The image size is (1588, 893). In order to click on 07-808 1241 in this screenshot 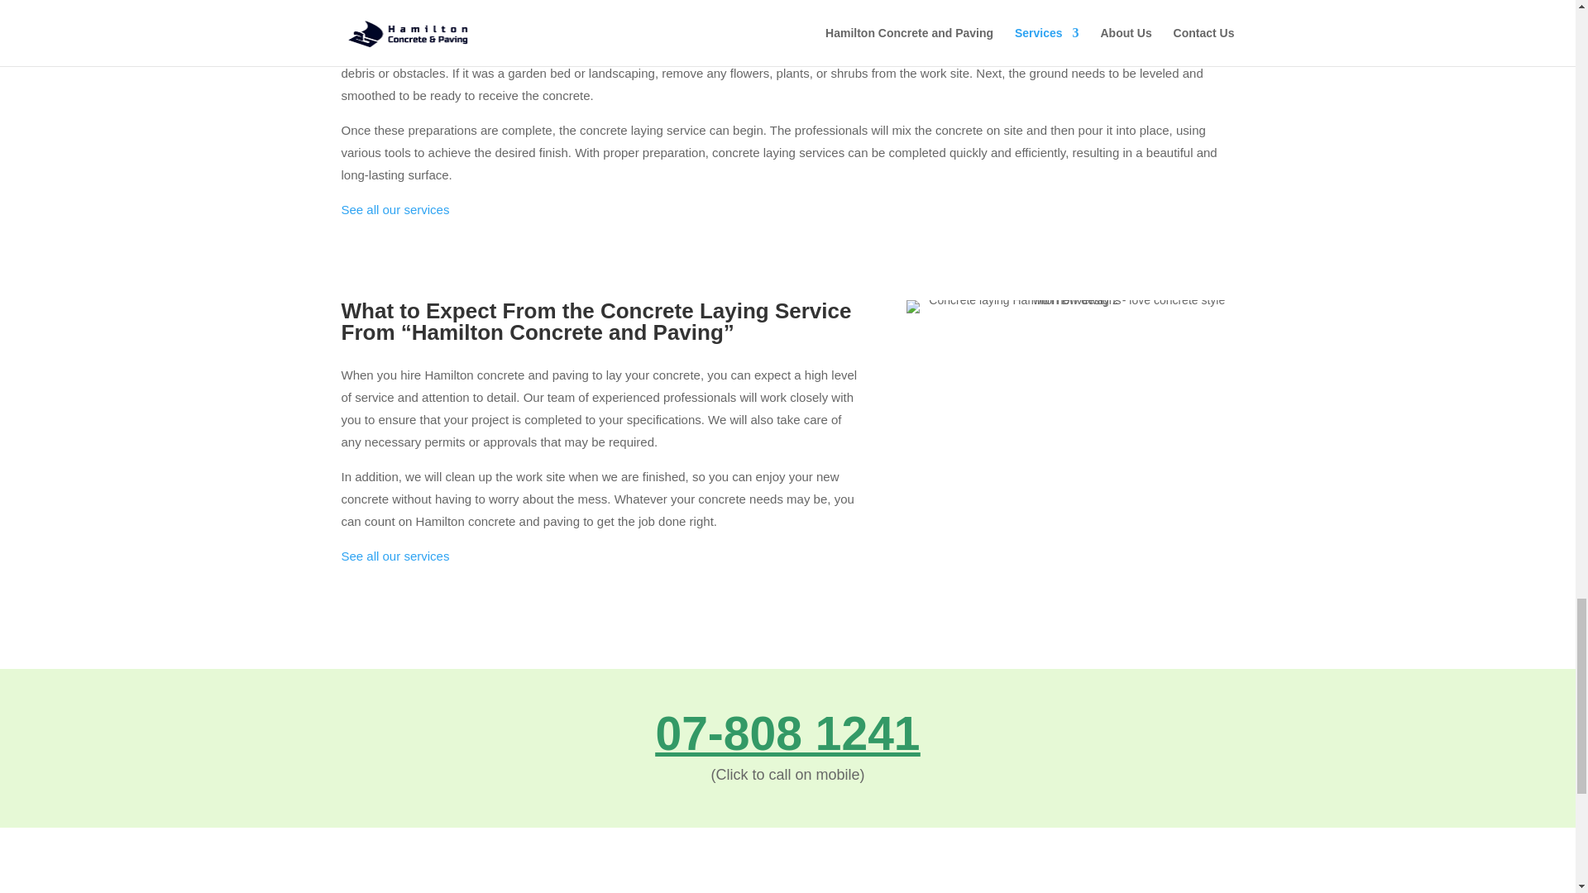, I will do `click(787, 733)`.